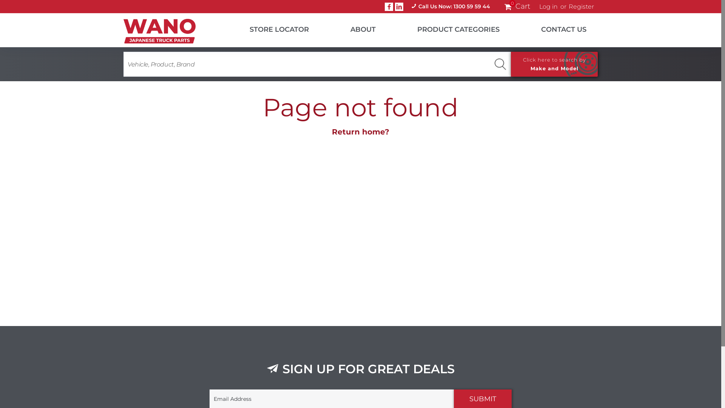 The width and height of the screenshot is (725, 408). What do you see at coordinates (389, 6) in the screenshot?
I see `Facebook` at bounding box center [389, 6].